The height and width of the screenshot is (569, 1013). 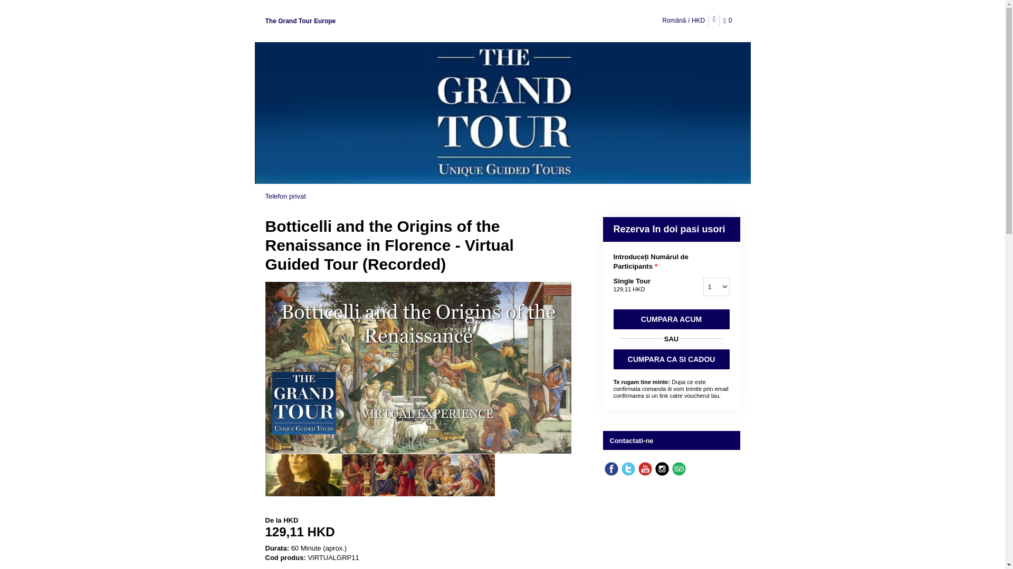 What do you see at coordinates (300, 21) in the screenshot?
I see `The Grand Tour Europe` at bounding box center [300, 21].